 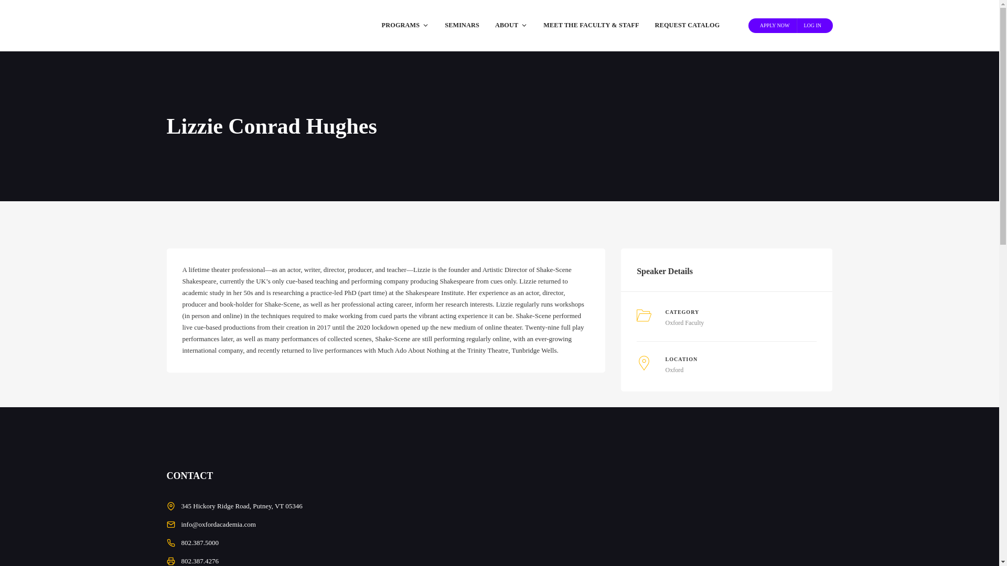 I want to click on REQUEST CATALOG, so click(x=688, y=25).